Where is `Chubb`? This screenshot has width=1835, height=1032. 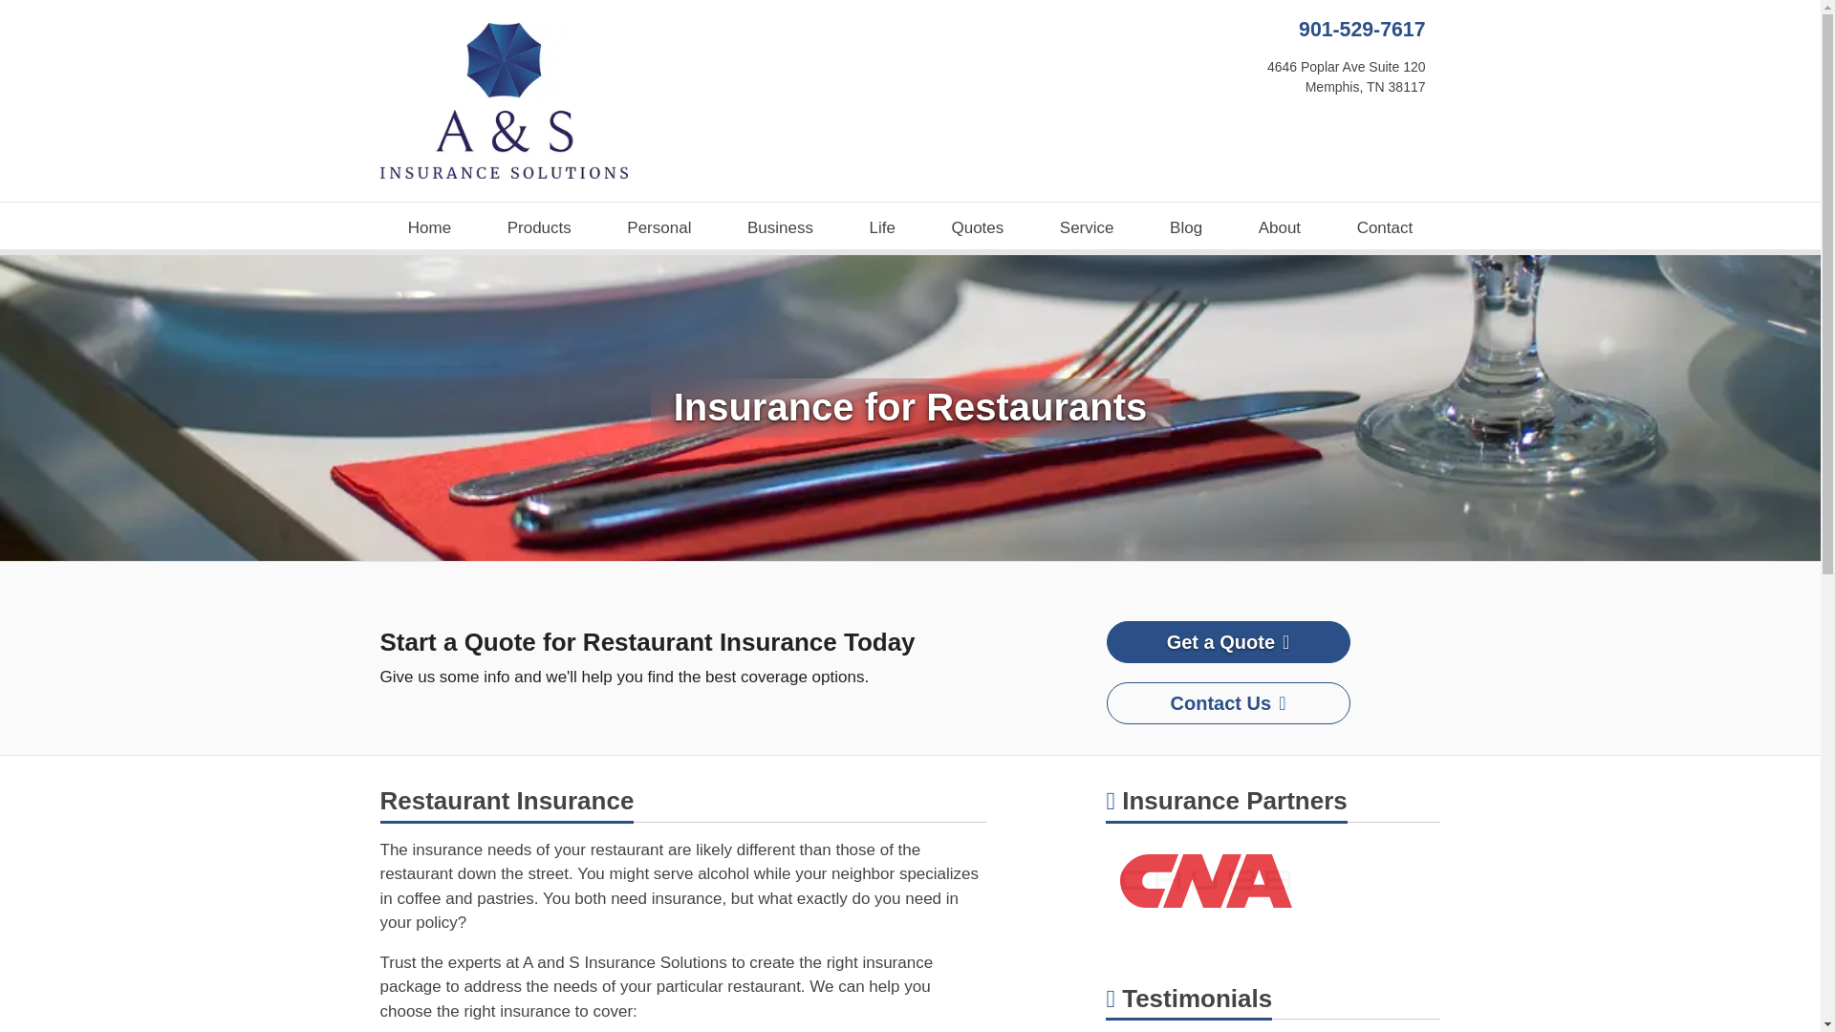
Chubb is located at coordinates (539, 228).